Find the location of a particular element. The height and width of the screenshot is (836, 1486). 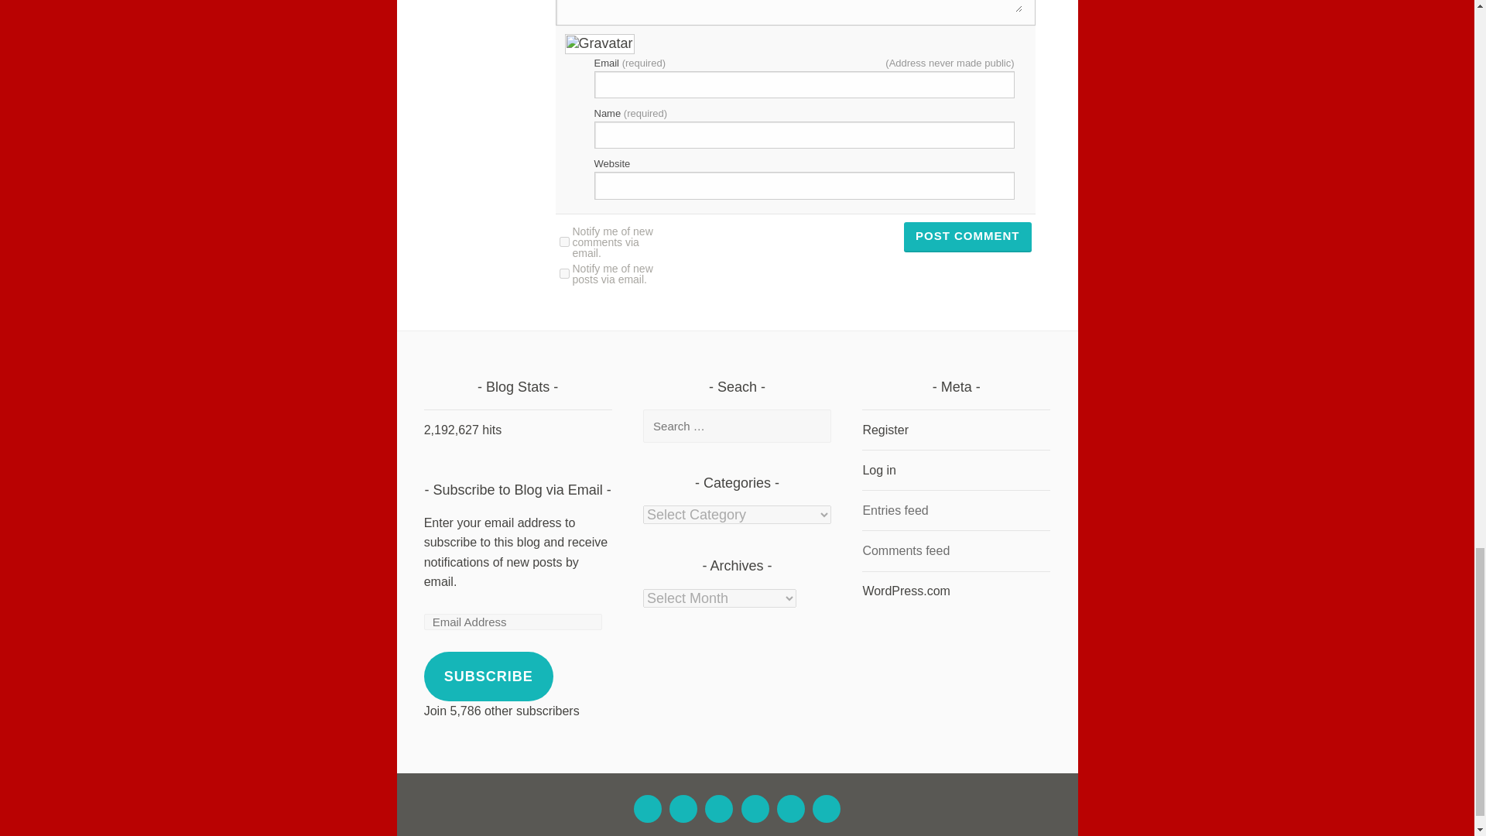

subscribe is located at coordinates (563, 272).